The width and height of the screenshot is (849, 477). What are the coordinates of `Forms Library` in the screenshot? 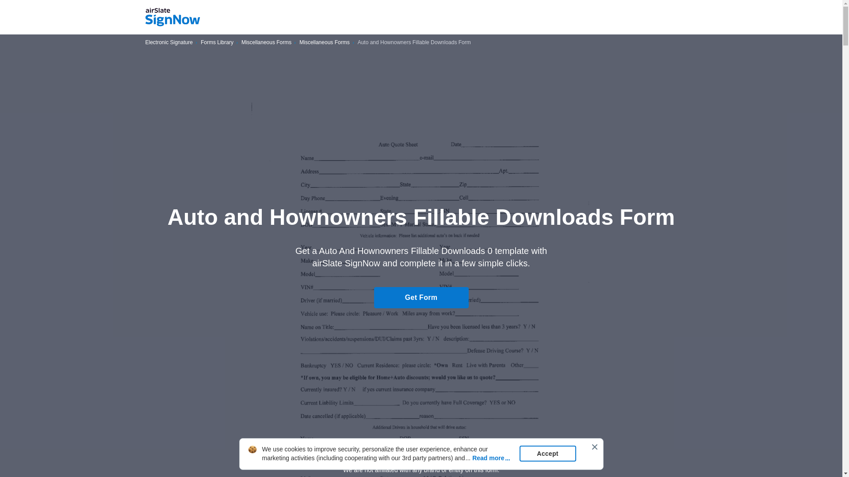 It's located at (217, 42).